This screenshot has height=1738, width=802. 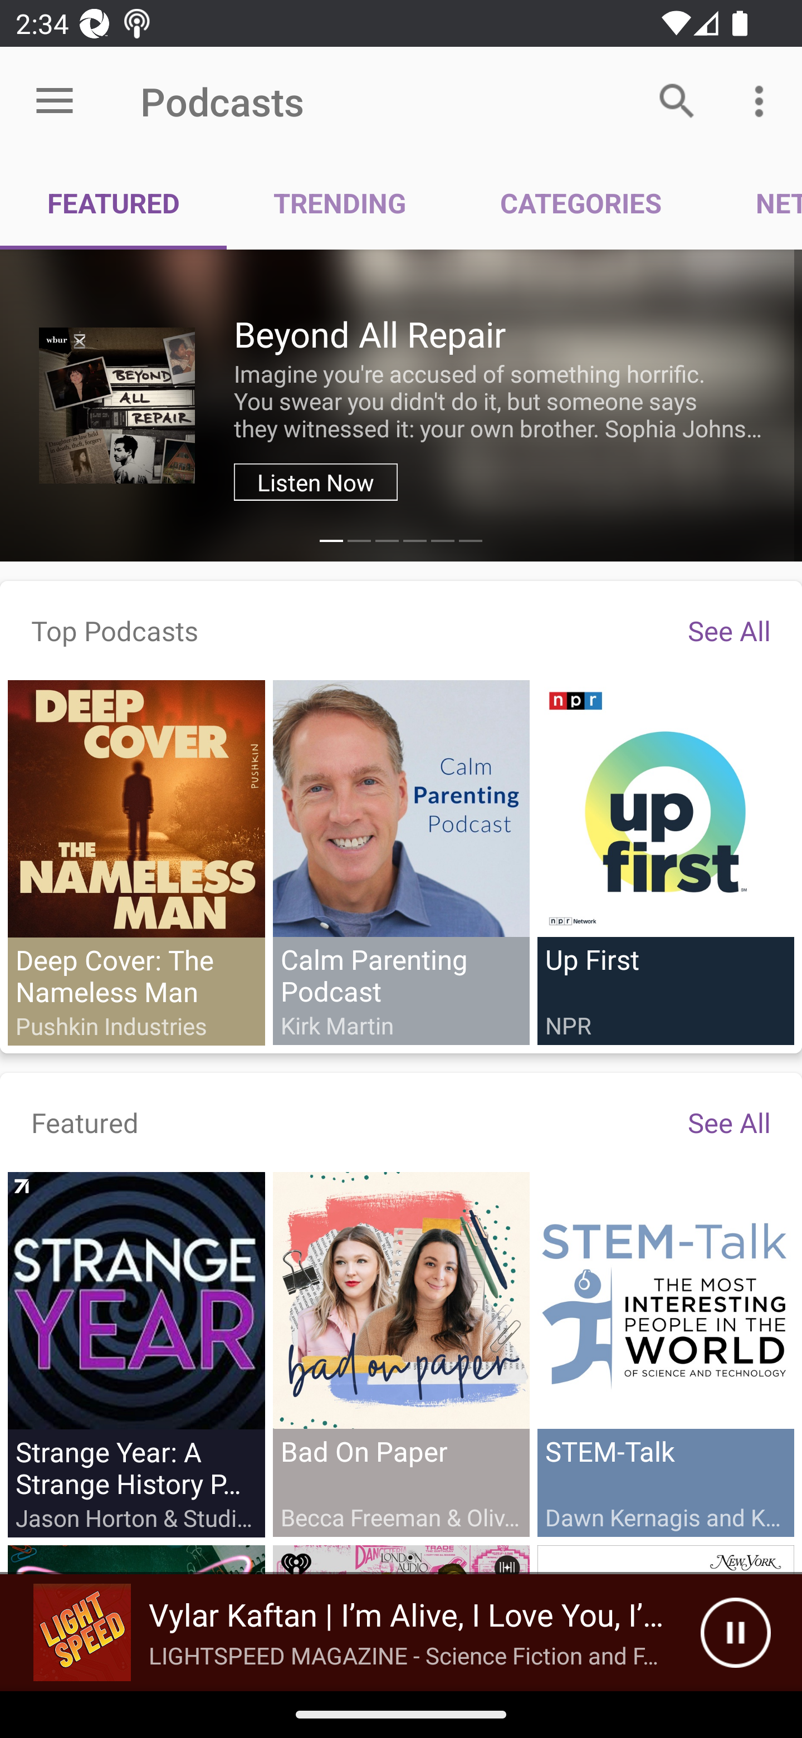 I want to click on STEM-Talk Dawn Kernagis and Ken Ford, so click(x=665, y=1354).